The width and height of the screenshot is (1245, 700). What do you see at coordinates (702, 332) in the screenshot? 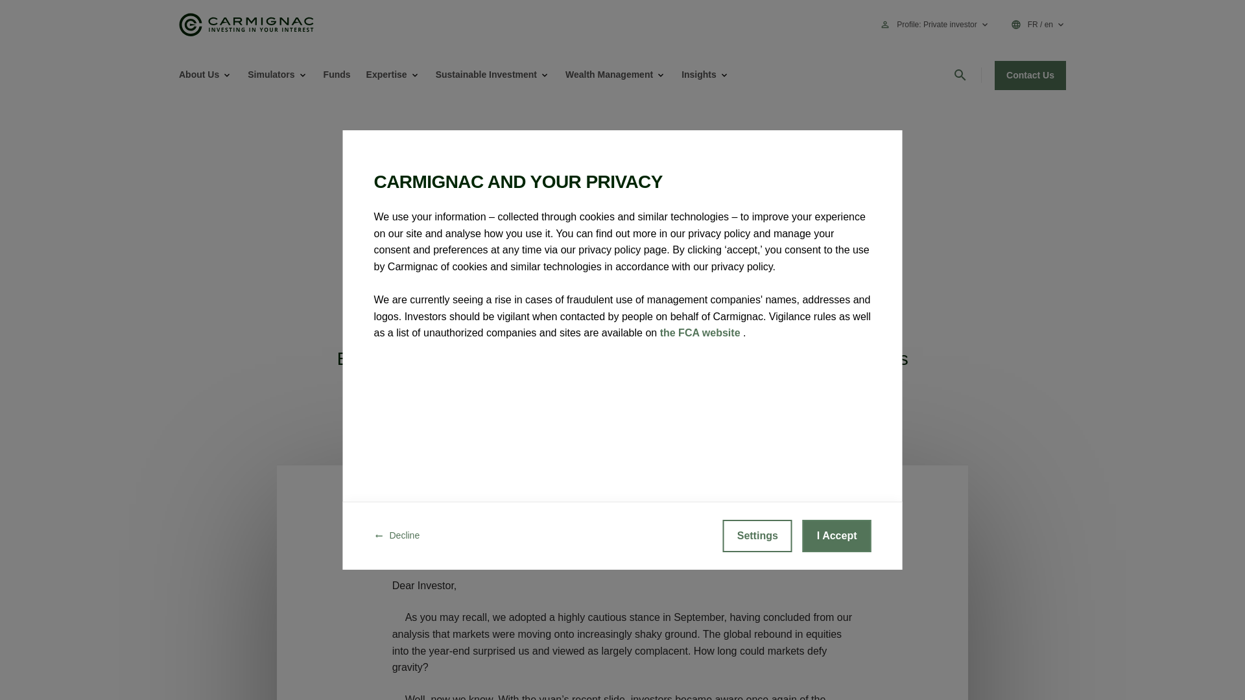
I see `the FCA website` at bounding box center [702, 332].